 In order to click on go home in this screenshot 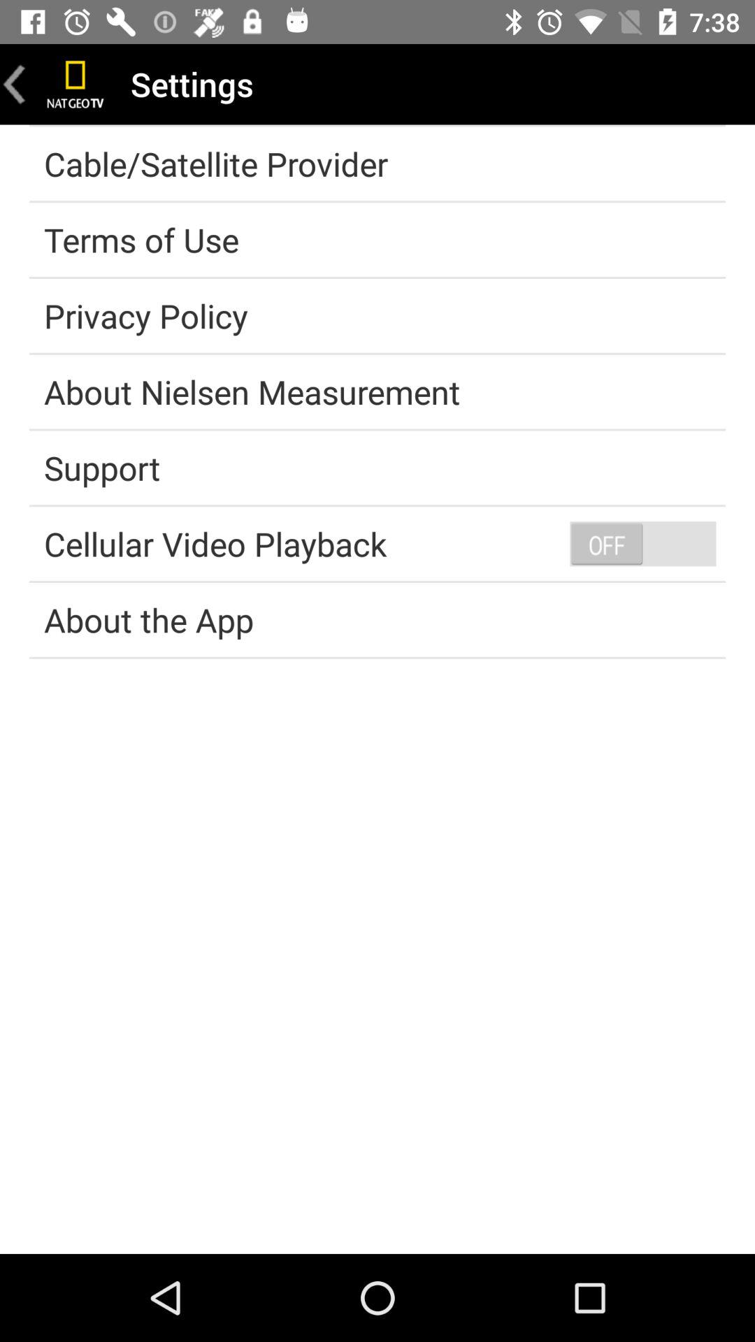, I will do `click(75, 84)`.